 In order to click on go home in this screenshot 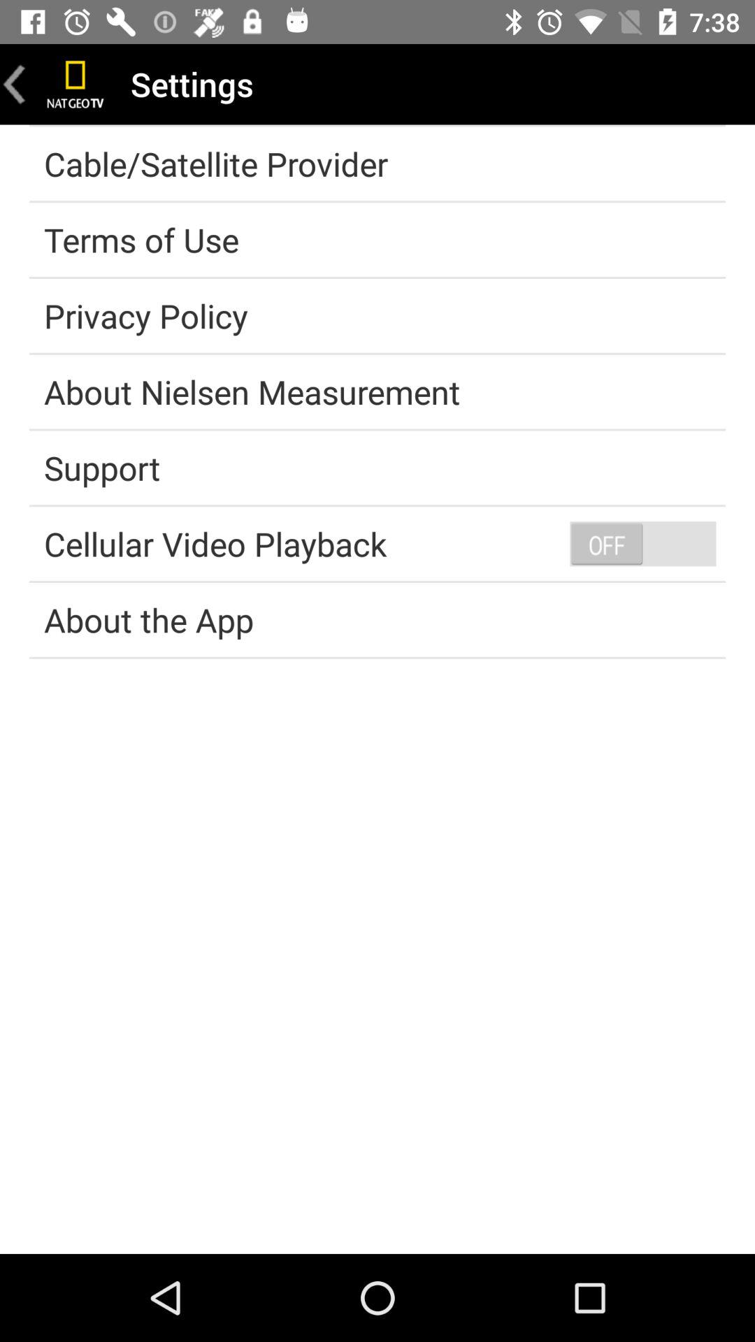, I will do `click(75, 84)`.